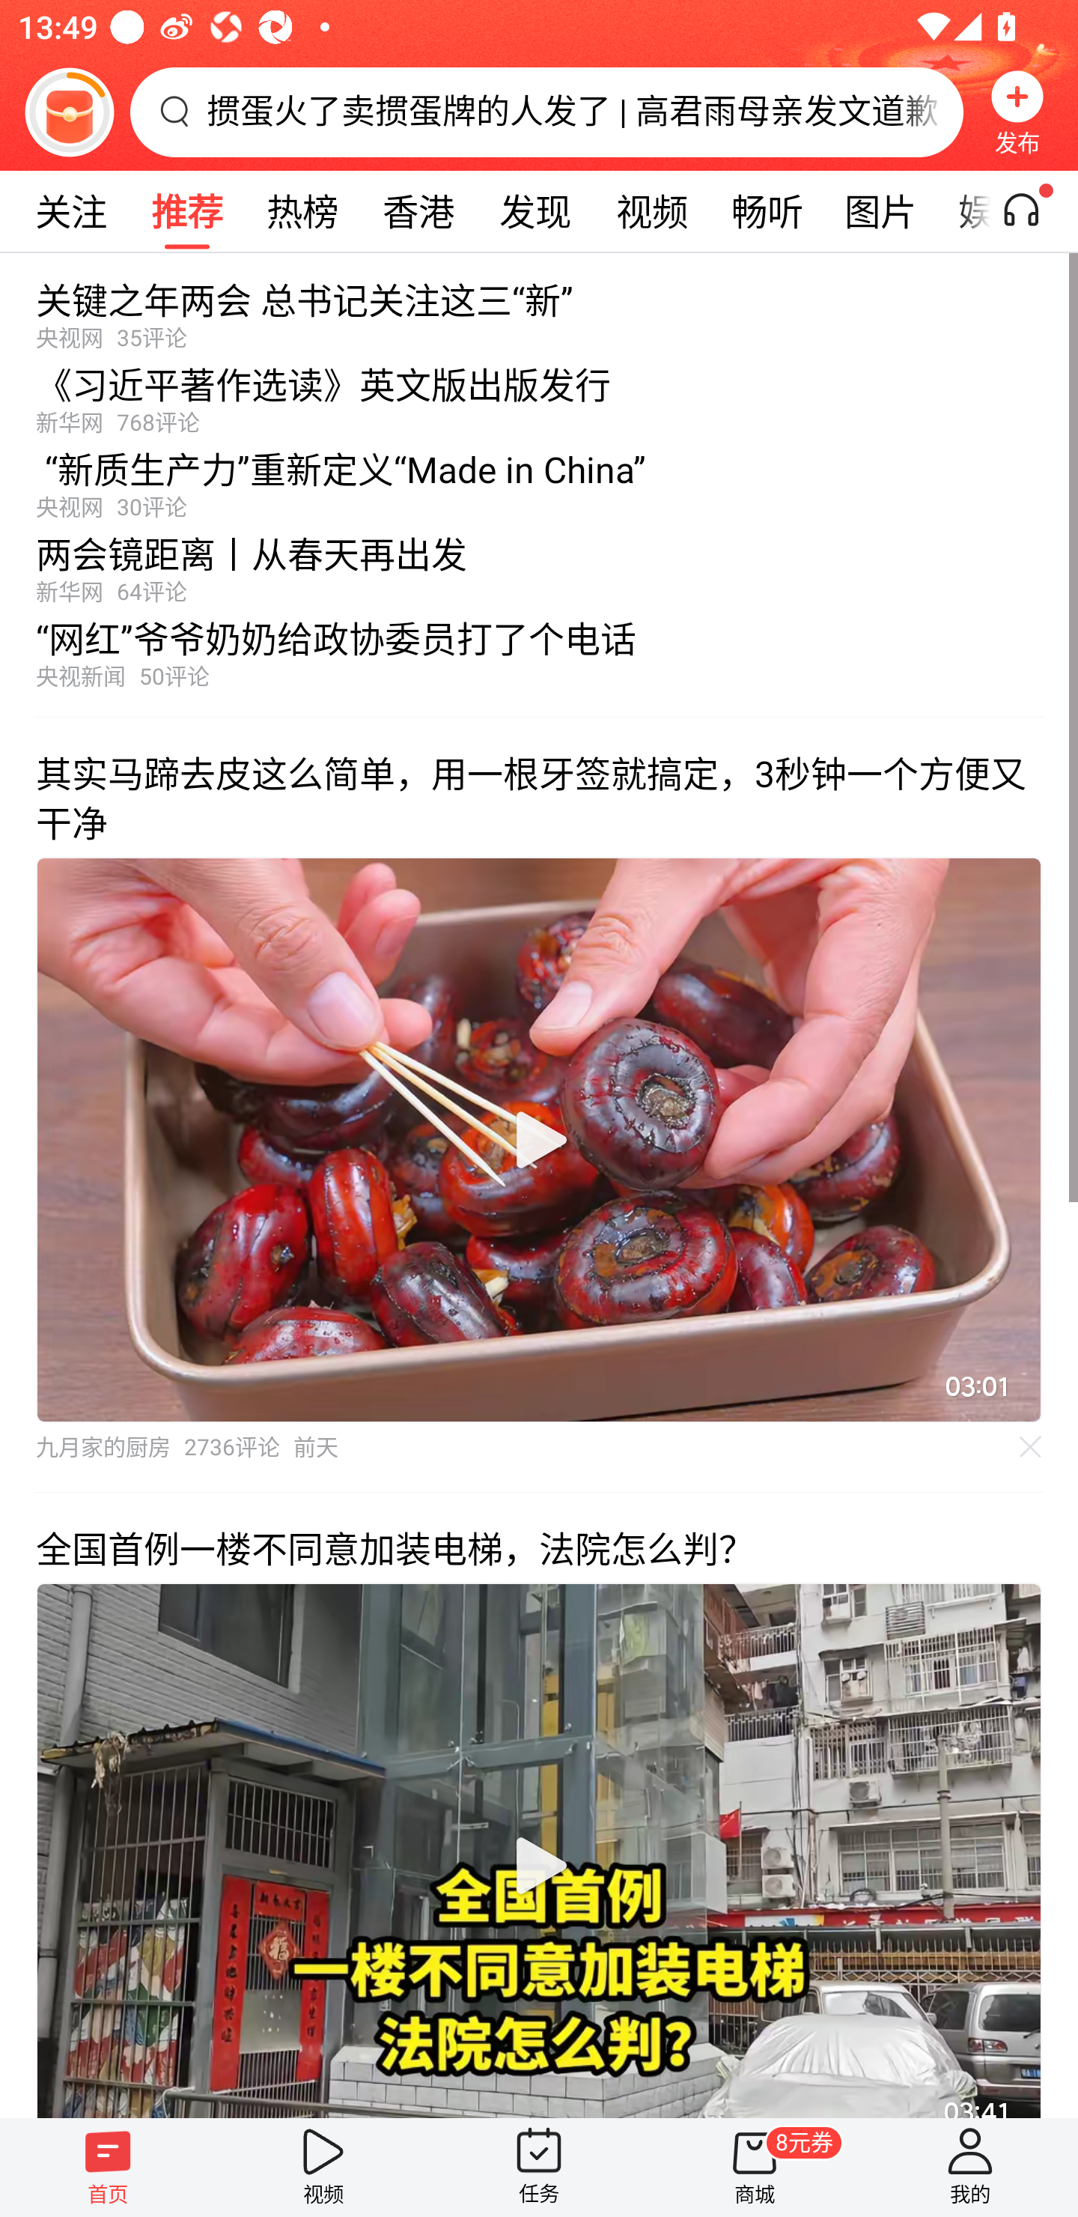 The height and width of the screenshot is (2217, 1078). What do you see at coordinates (767, 211) in the screenshot?
I see `畅听` at bounding box center [767, 211].